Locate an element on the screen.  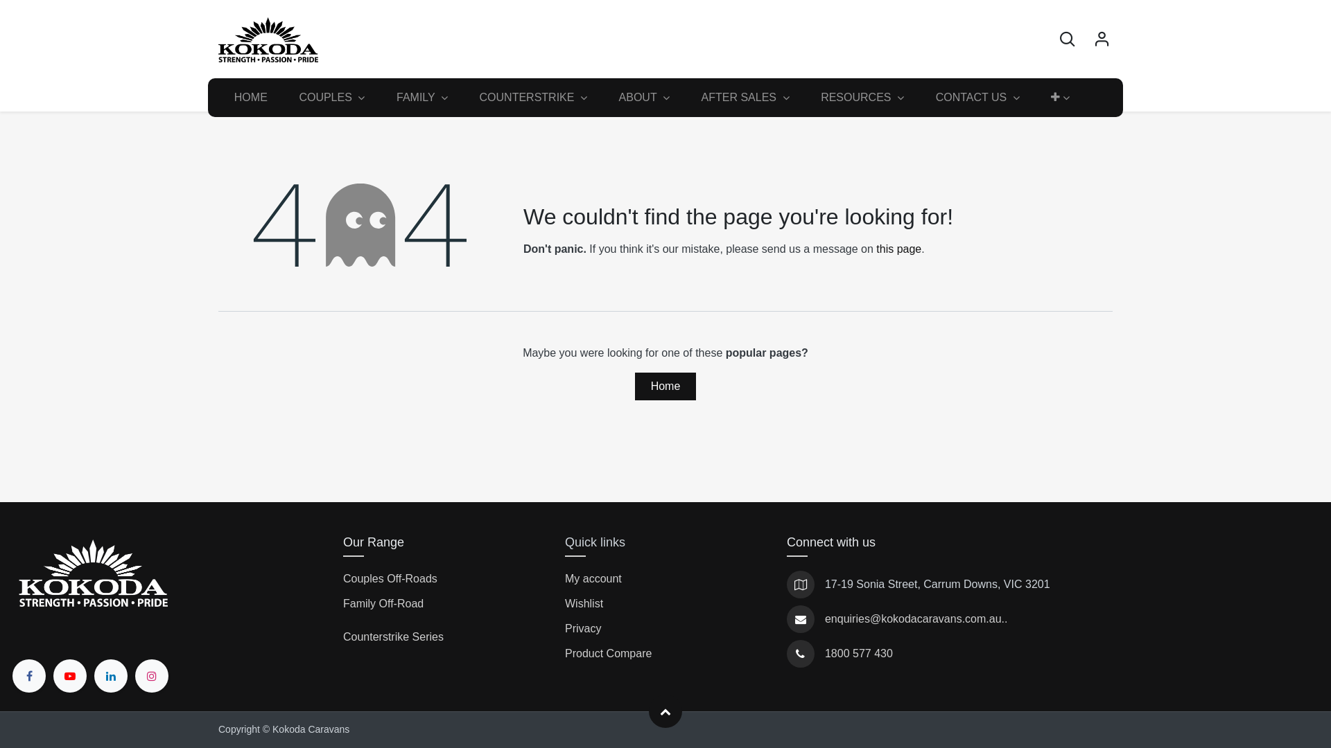
COUPLES is located at coordinates (333, 98).